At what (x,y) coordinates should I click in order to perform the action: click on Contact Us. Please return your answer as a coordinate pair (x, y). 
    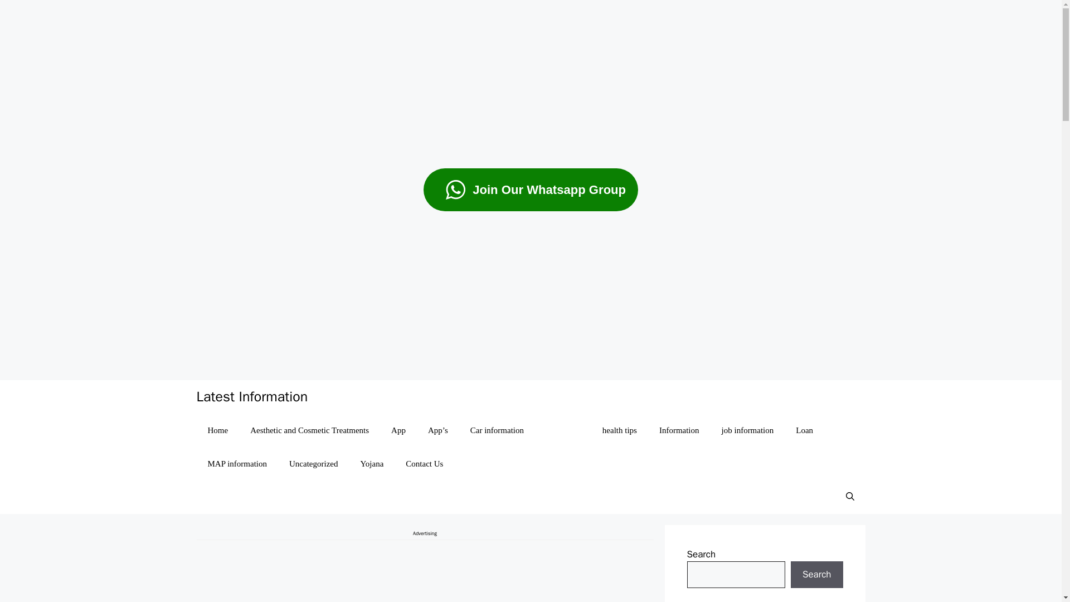
    Looking at the image, I should click on (424, 464).